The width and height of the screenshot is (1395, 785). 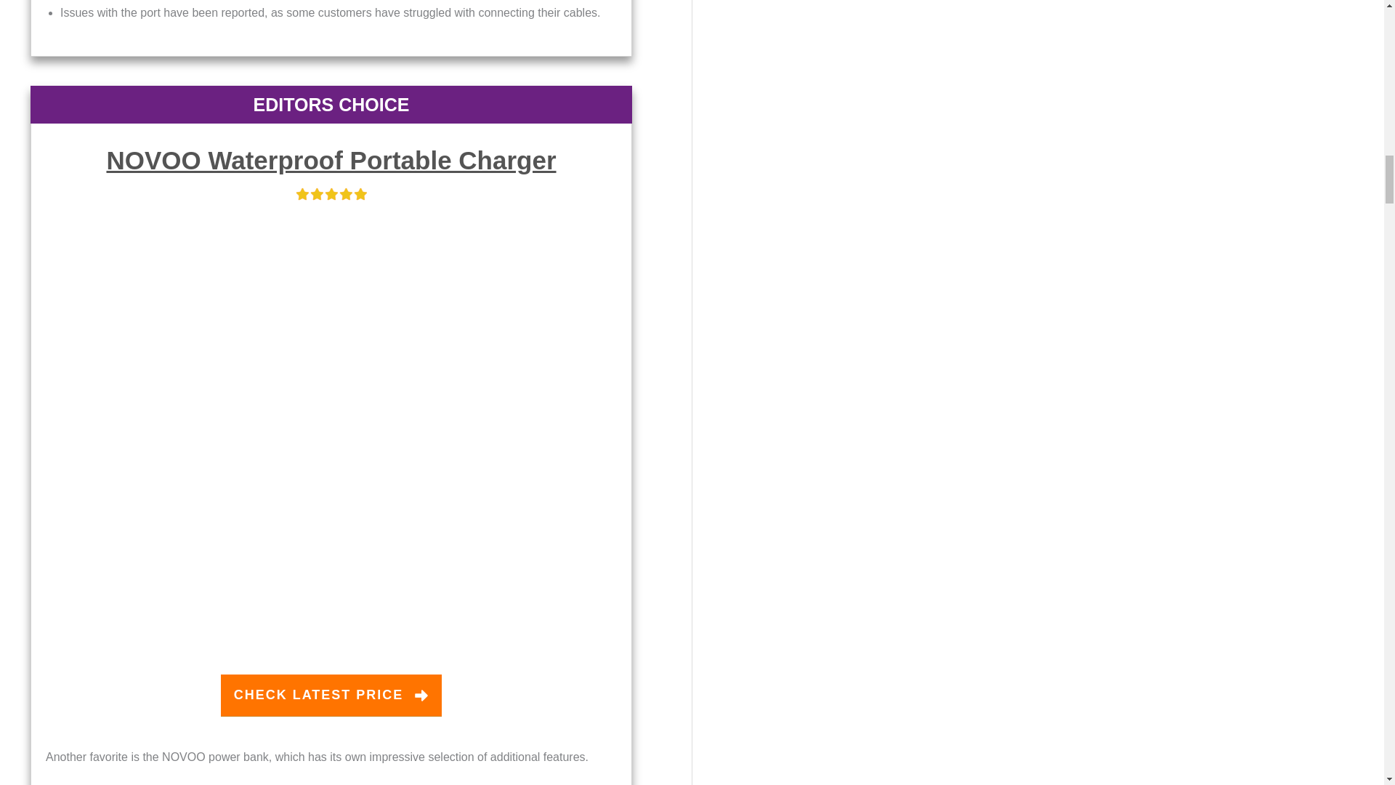 I want to click on NOVOO Waterproof Portable Charger, so click(x=330, y=160).